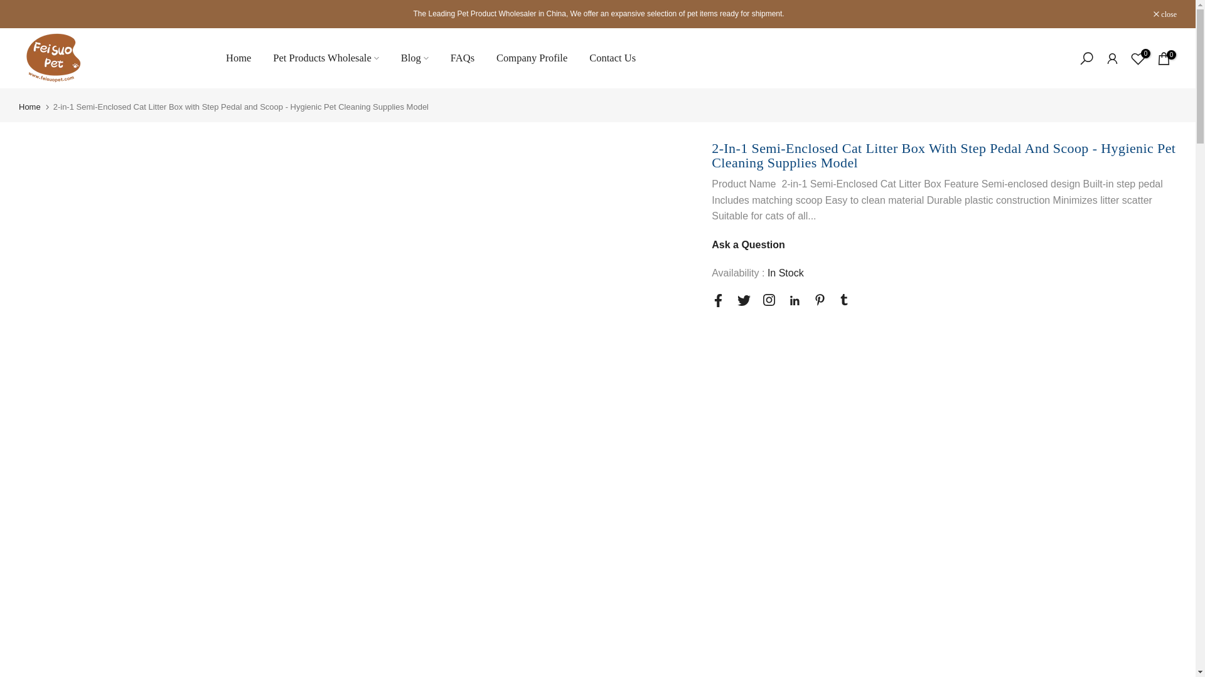  Describe the element at coordinates (795, 301) in the screenshot. I see `Follow on Linkedin` at that location.